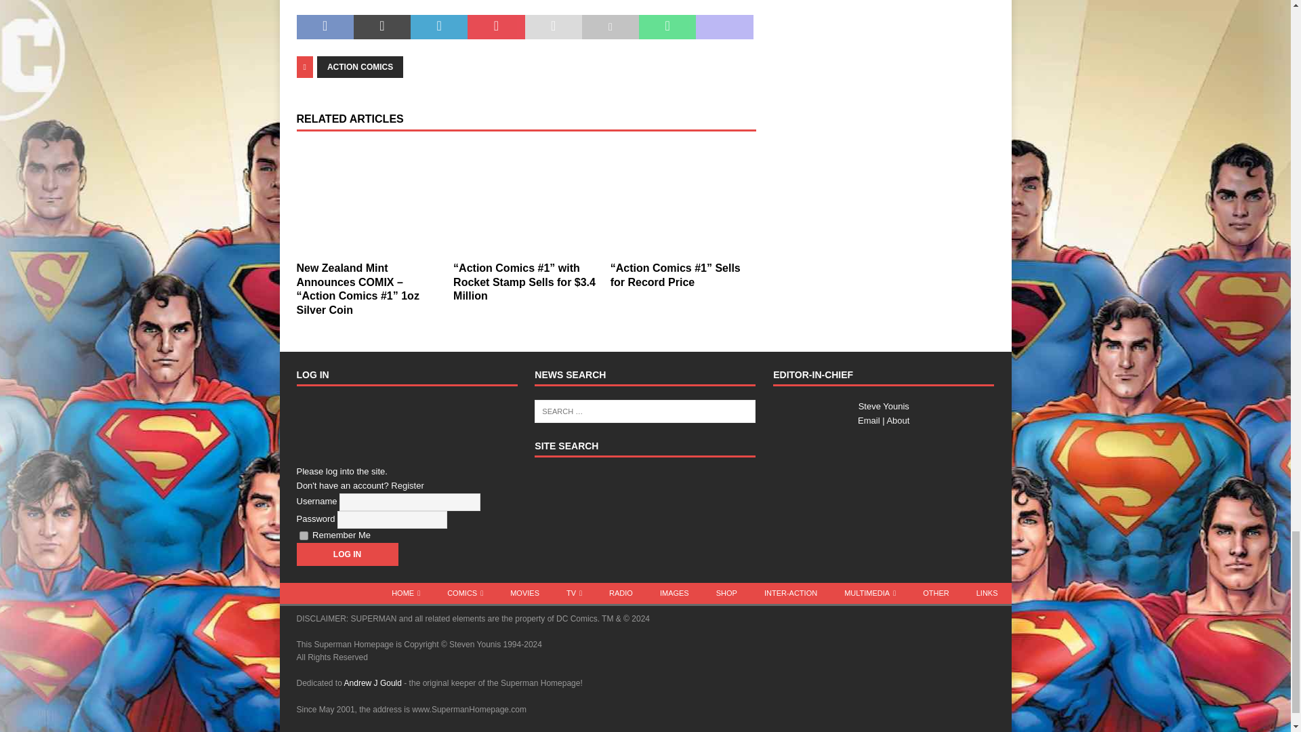 Image resolution: width=1301 pixels, height=732 pixels. I want to click on Share on Facebook, so click(325, 27).